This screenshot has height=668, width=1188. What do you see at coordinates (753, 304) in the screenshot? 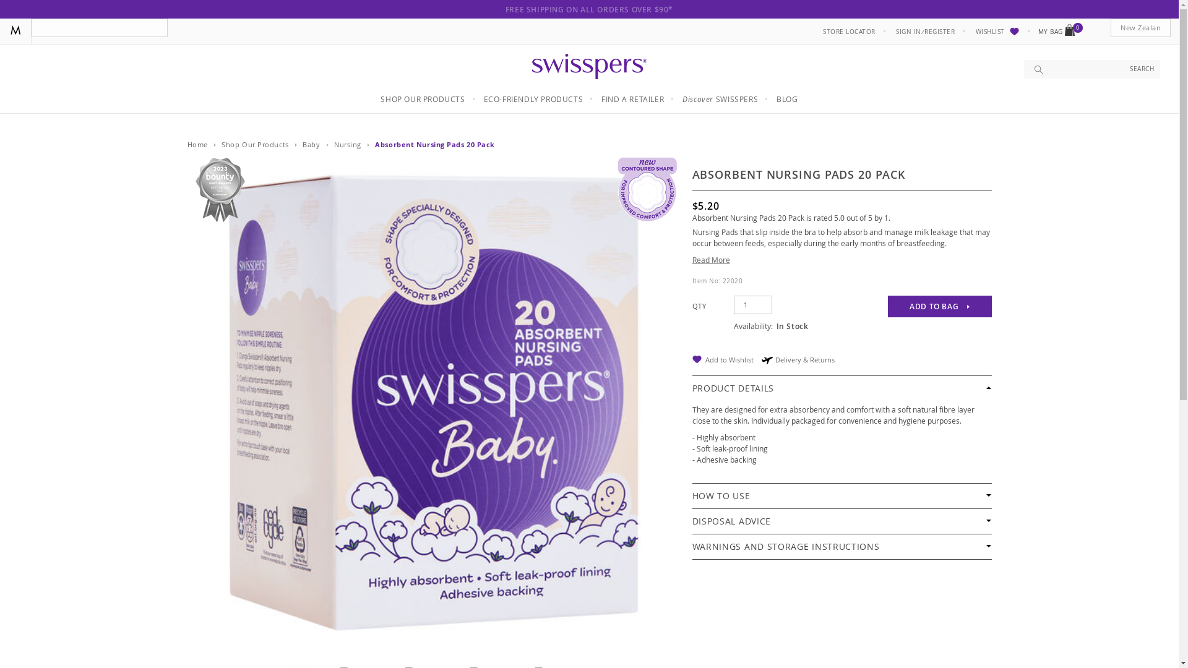
I see `1` at bounding box center [753, 304].